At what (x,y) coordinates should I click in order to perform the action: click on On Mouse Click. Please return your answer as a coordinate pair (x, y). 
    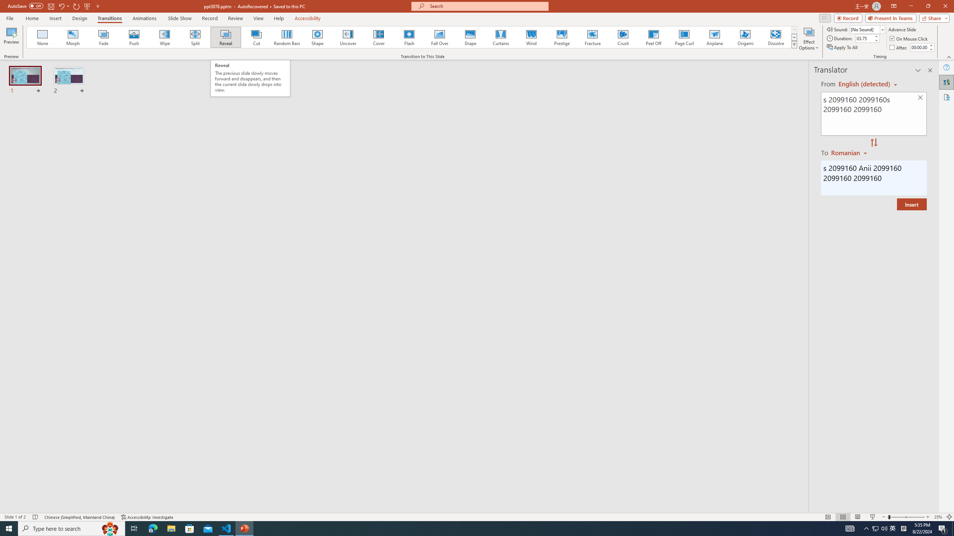
    Looking at the image, I should click on (909, 39).